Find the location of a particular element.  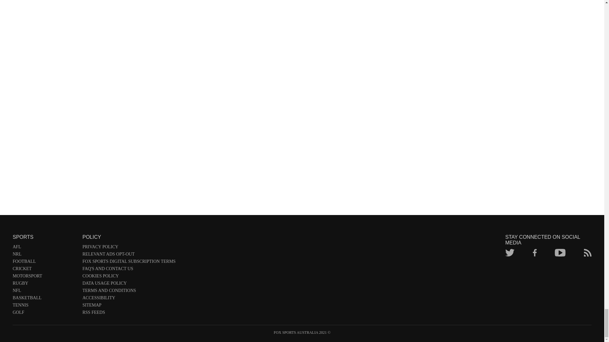

CRICKET is located at coordinates (44, 270).